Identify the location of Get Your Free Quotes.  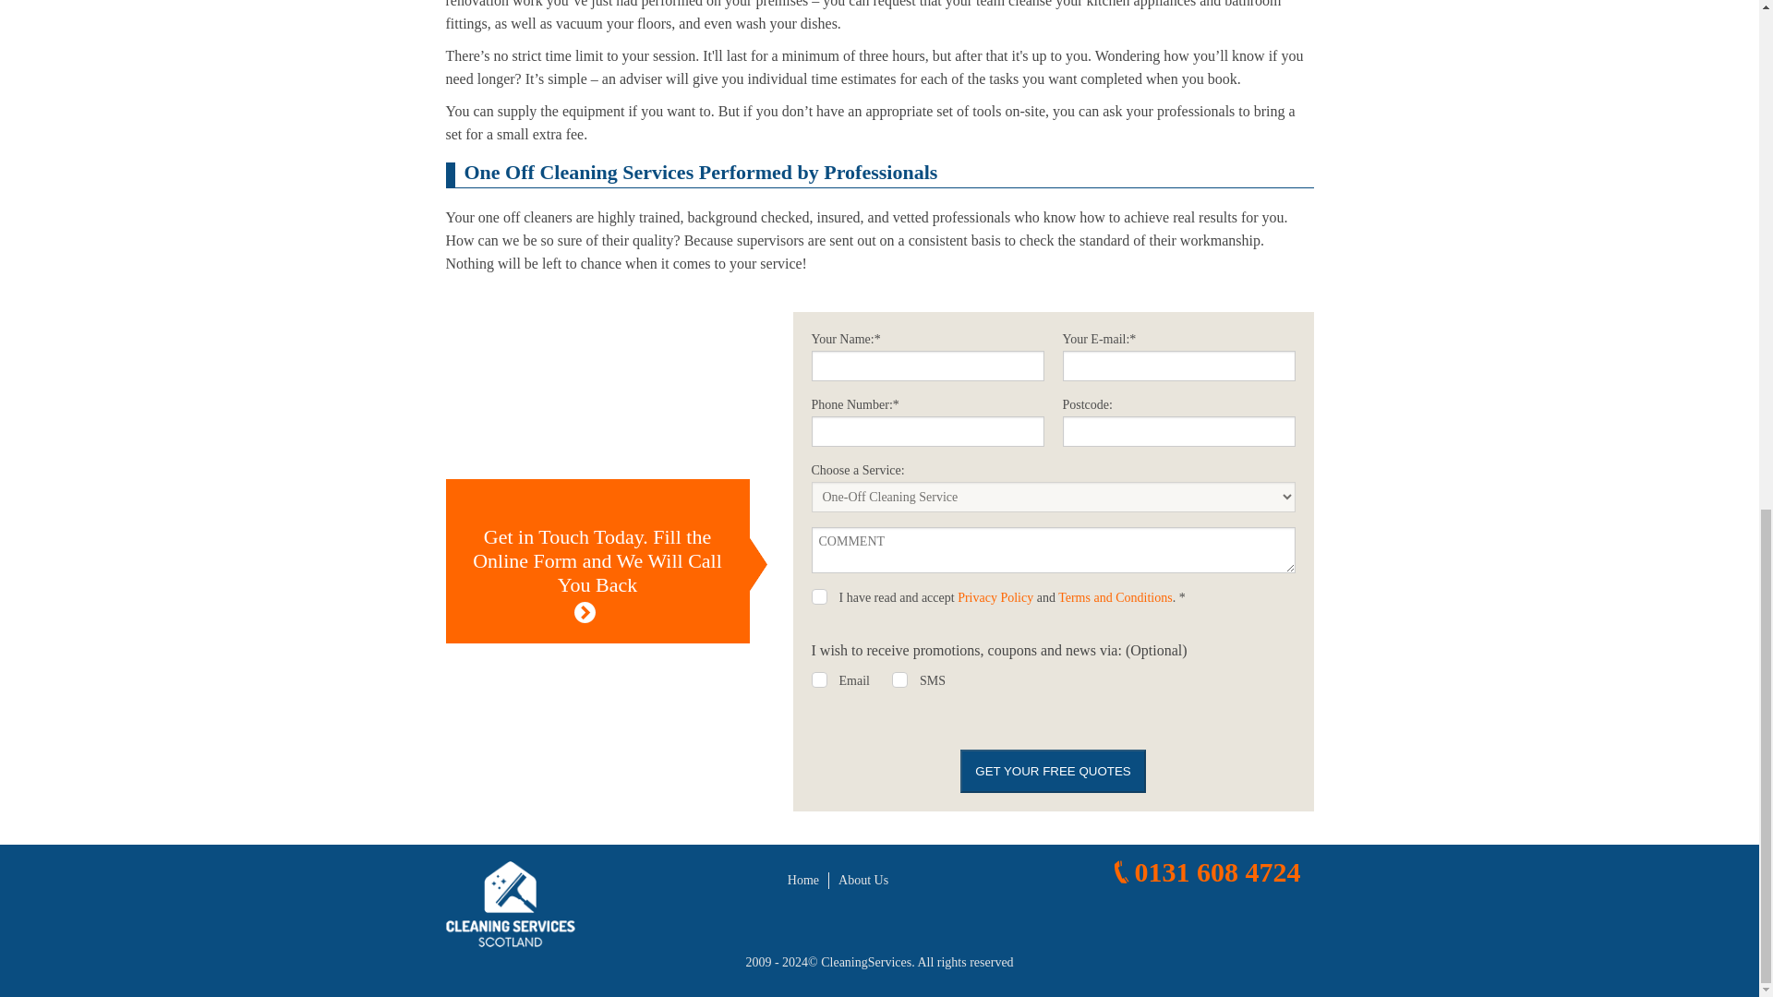
(1053, 771).